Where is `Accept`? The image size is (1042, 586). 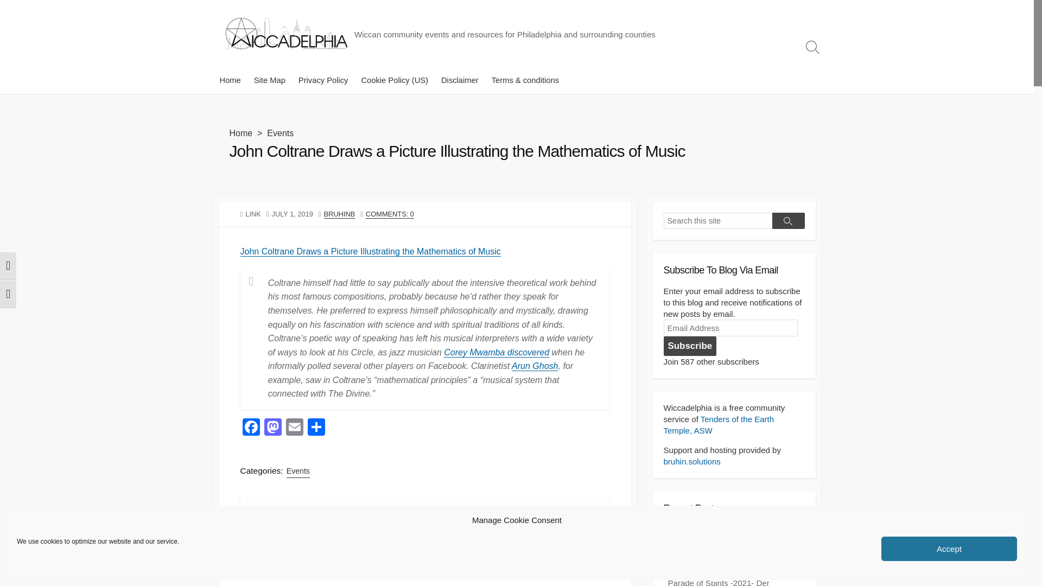 Accept is located at coordinates (949, 549).